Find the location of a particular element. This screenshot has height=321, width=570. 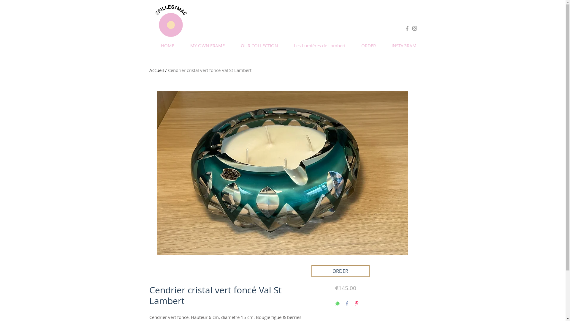

ORDER is located at coordinates (367, 43).